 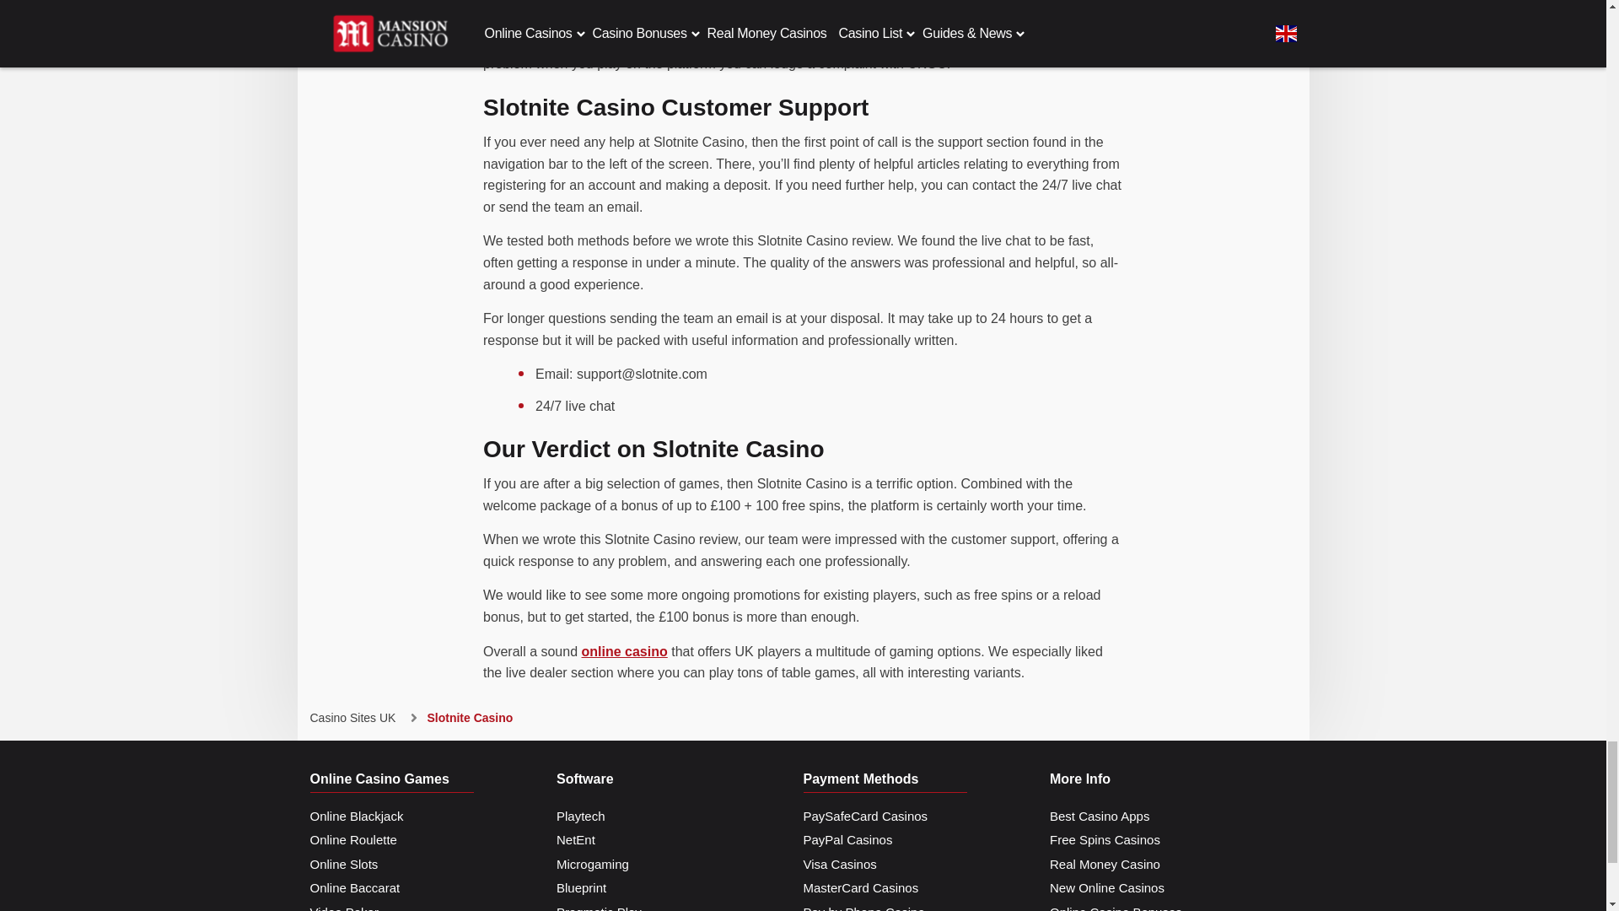 I want to click on Pay by Phone Casino, so click(x=863, y=906).